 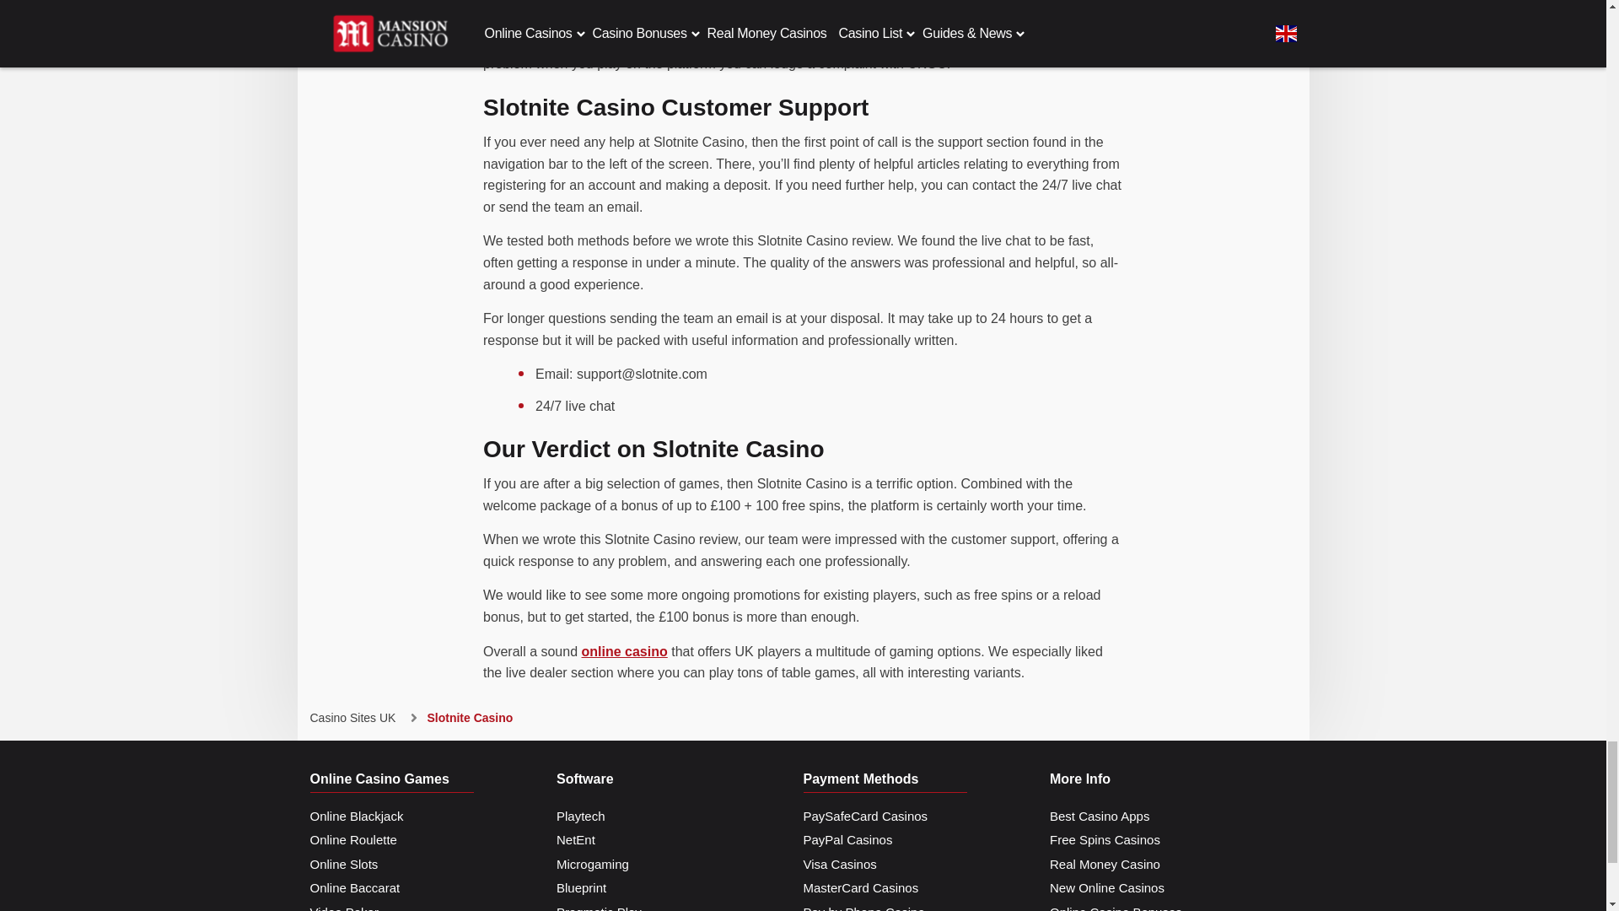 I want to click on Pay by Phone Casino, so click(x=863, y=906).